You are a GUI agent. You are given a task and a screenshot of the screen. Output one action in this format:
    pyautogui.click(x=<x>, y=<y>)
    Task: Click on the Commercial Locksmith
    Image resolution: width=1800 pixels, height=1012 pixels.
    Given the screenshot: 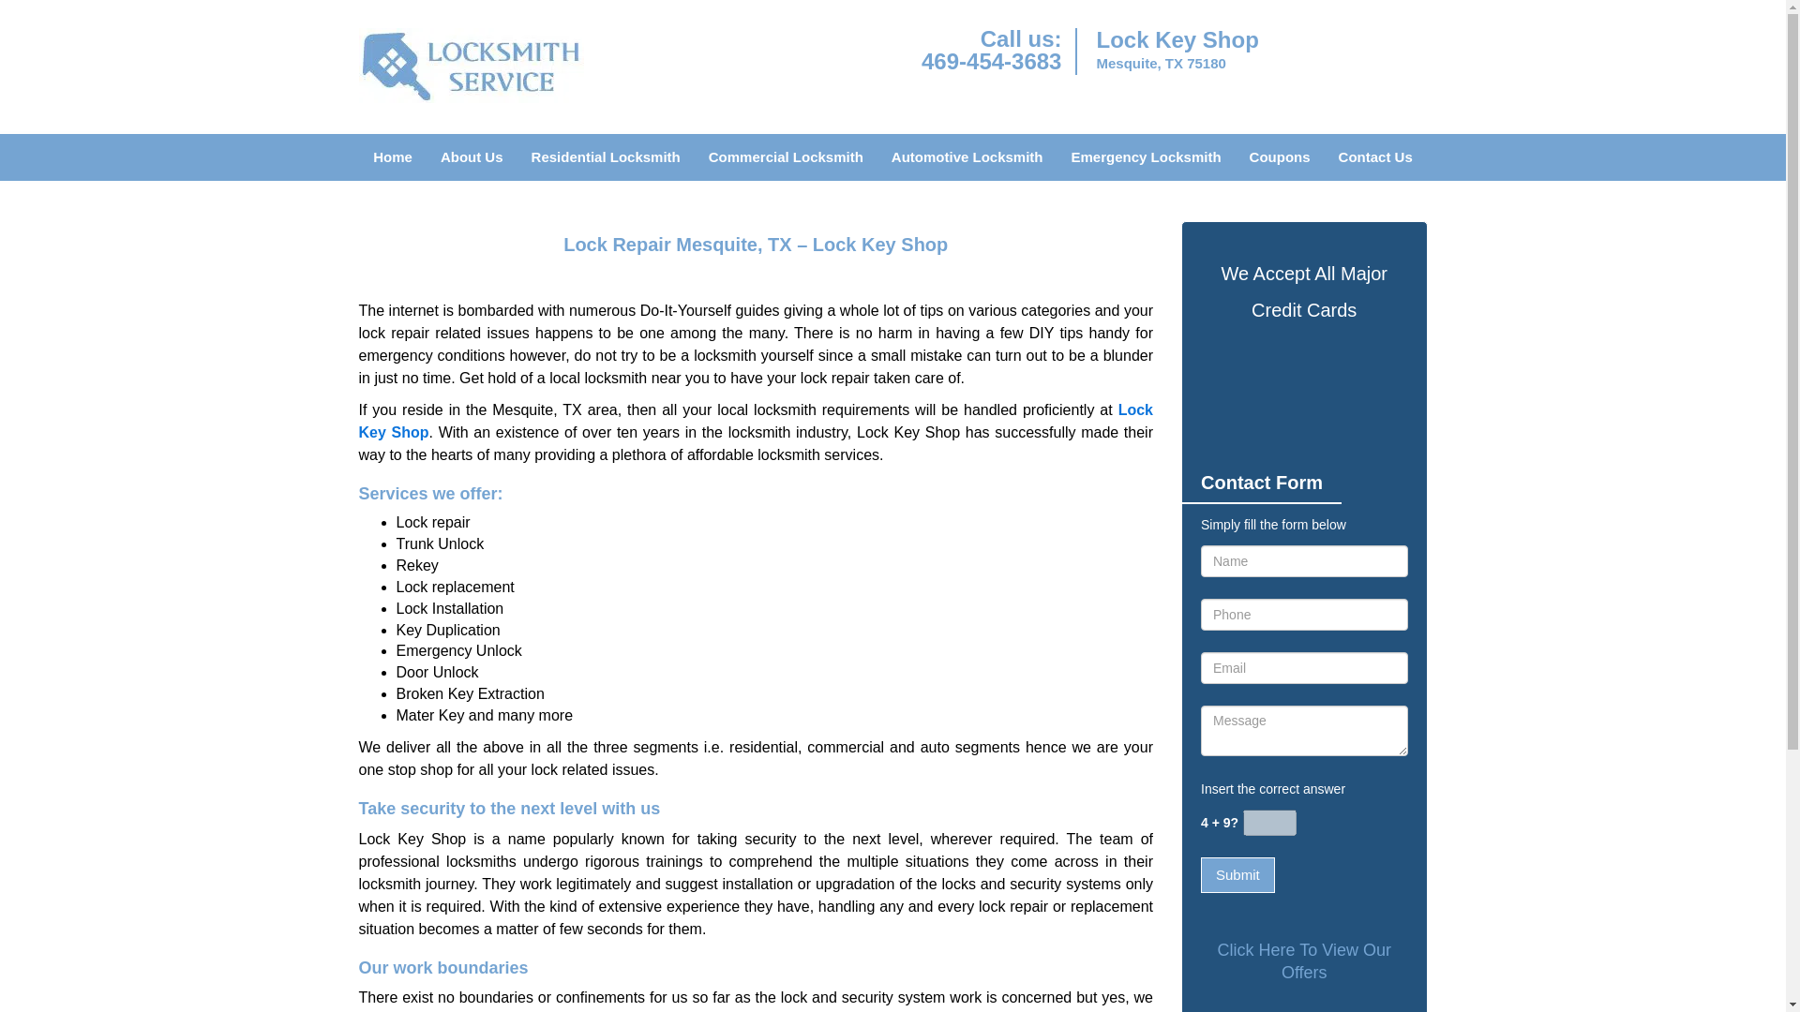 What is the action you would take?
    pyautogui.click(x=786, y=157)
    